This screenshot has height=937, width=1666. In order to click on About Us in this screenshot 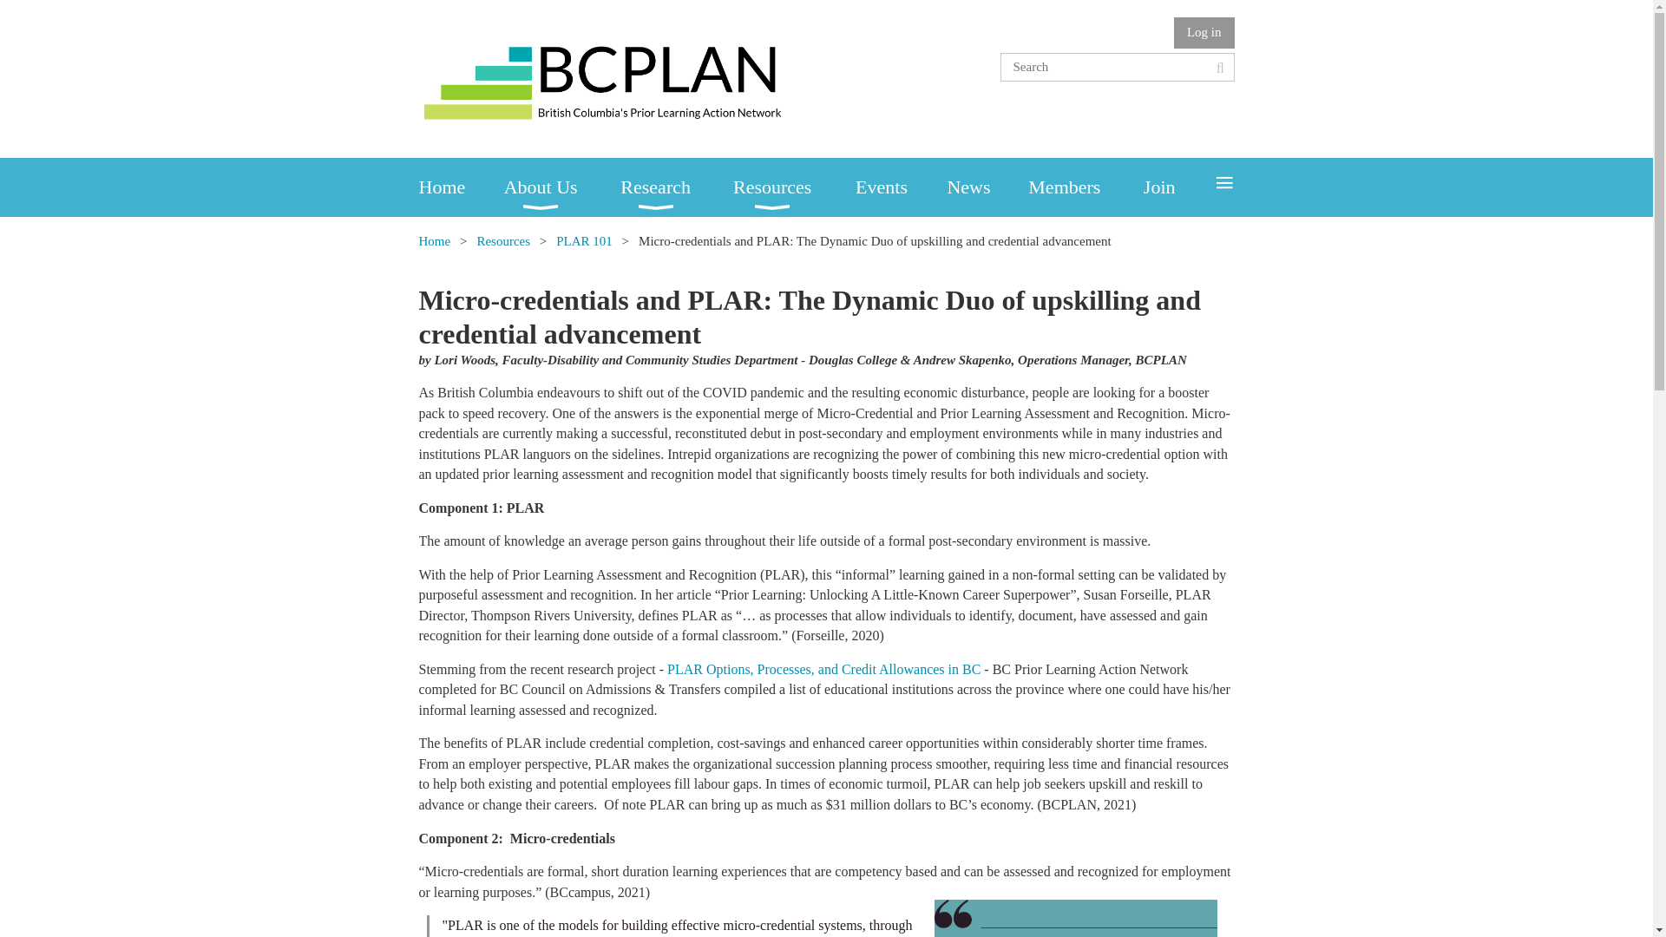, I will do `click(562, 187)`.